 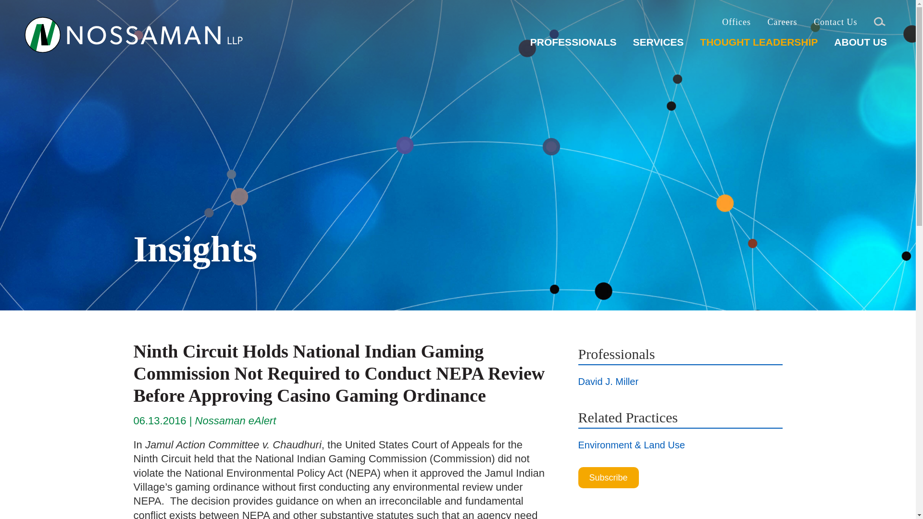 What do you see at coordinates (608, 382) in the screenshot?
I see `David J. Miller` at bounding box center [608, 382].